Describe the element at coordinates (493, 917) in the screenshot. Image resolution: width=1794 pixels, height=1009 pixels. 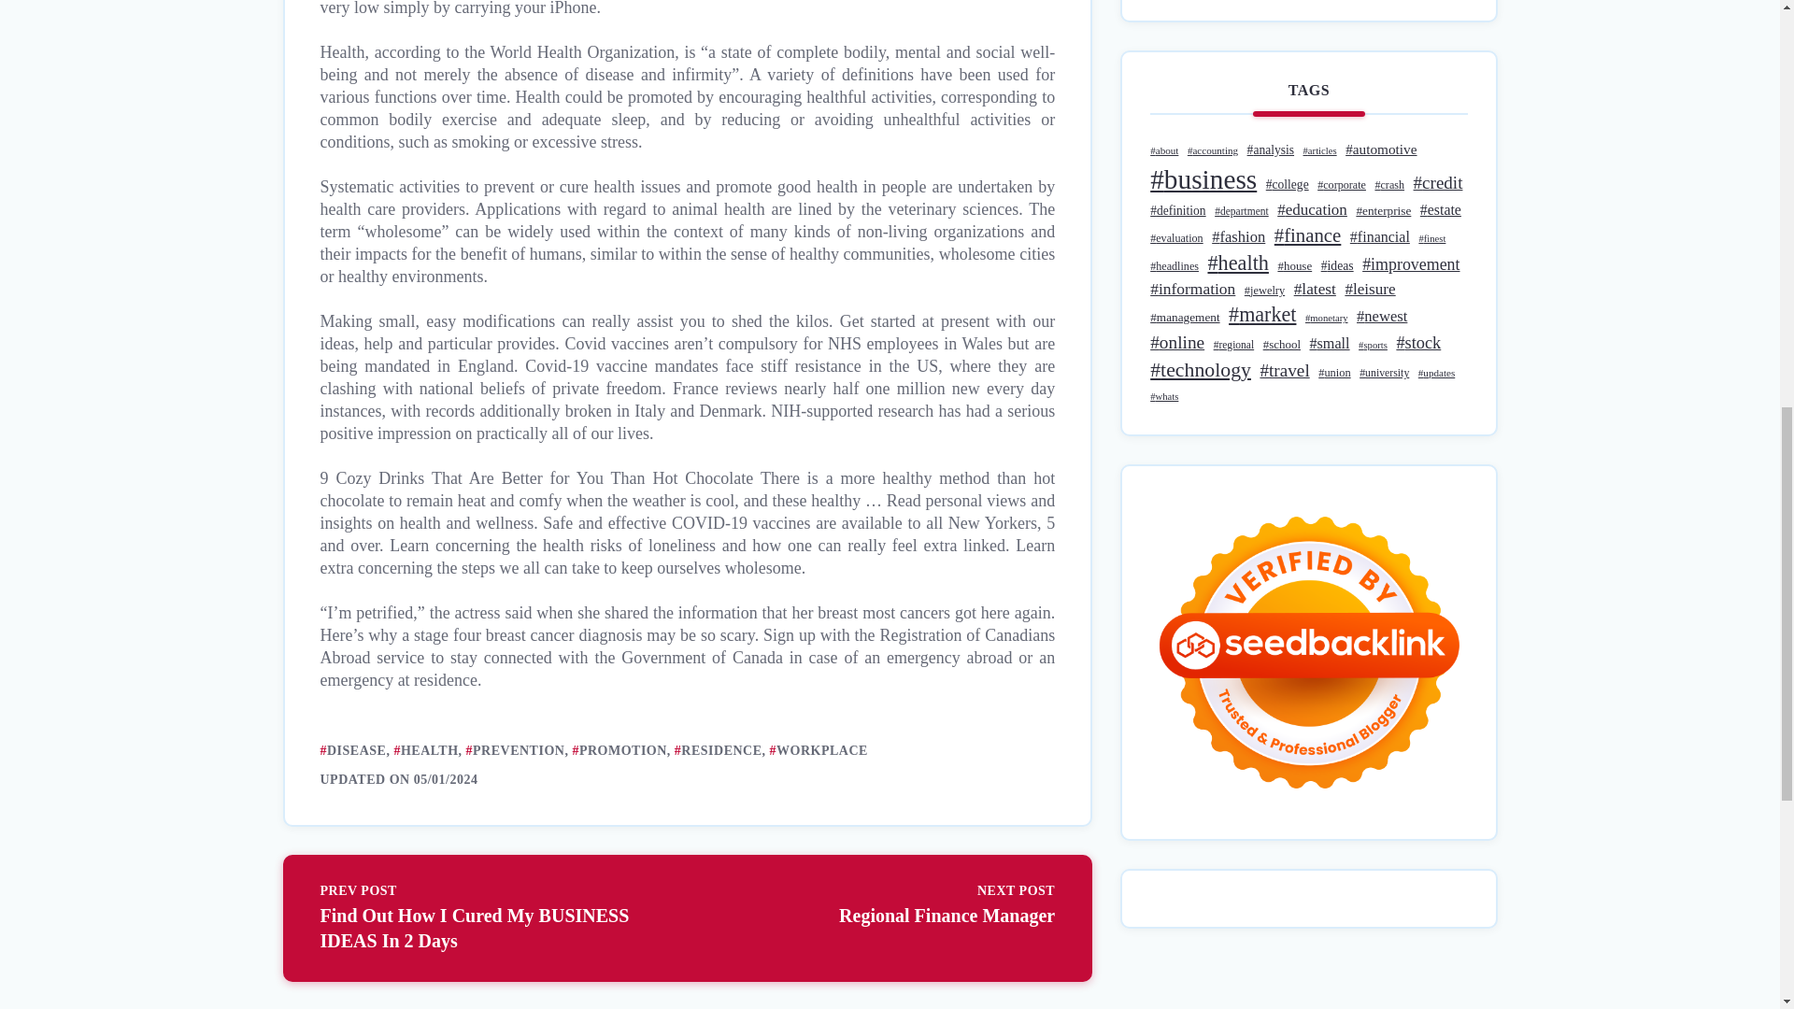
I see `Find Out How I Cured My BUSINESS IDEAS In 2 Days` at that location.